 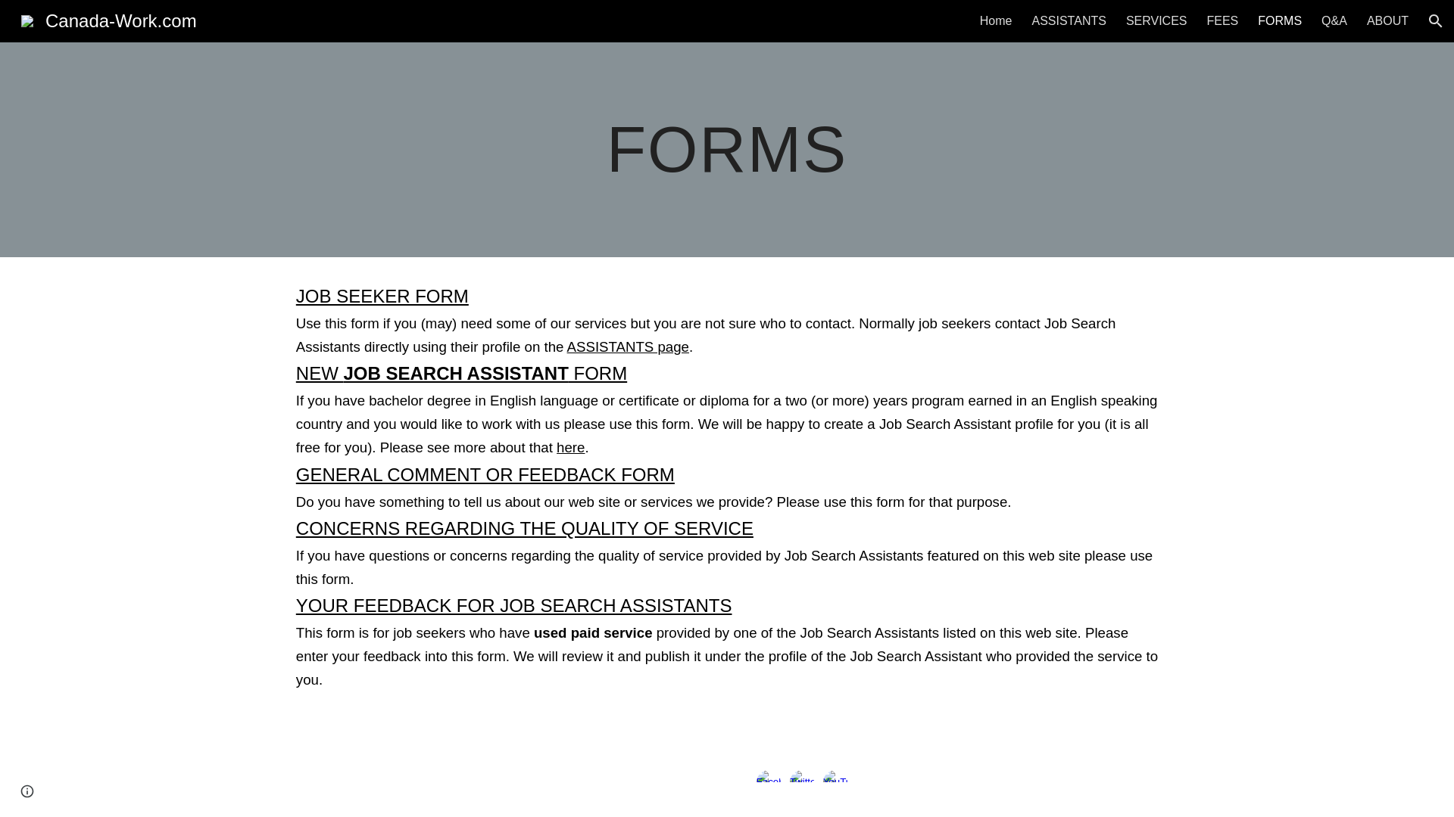 What do you see at coordinates (109, 18) in the screenshot?
I see `Canada-Work.com` at bounding box center [109, 18].